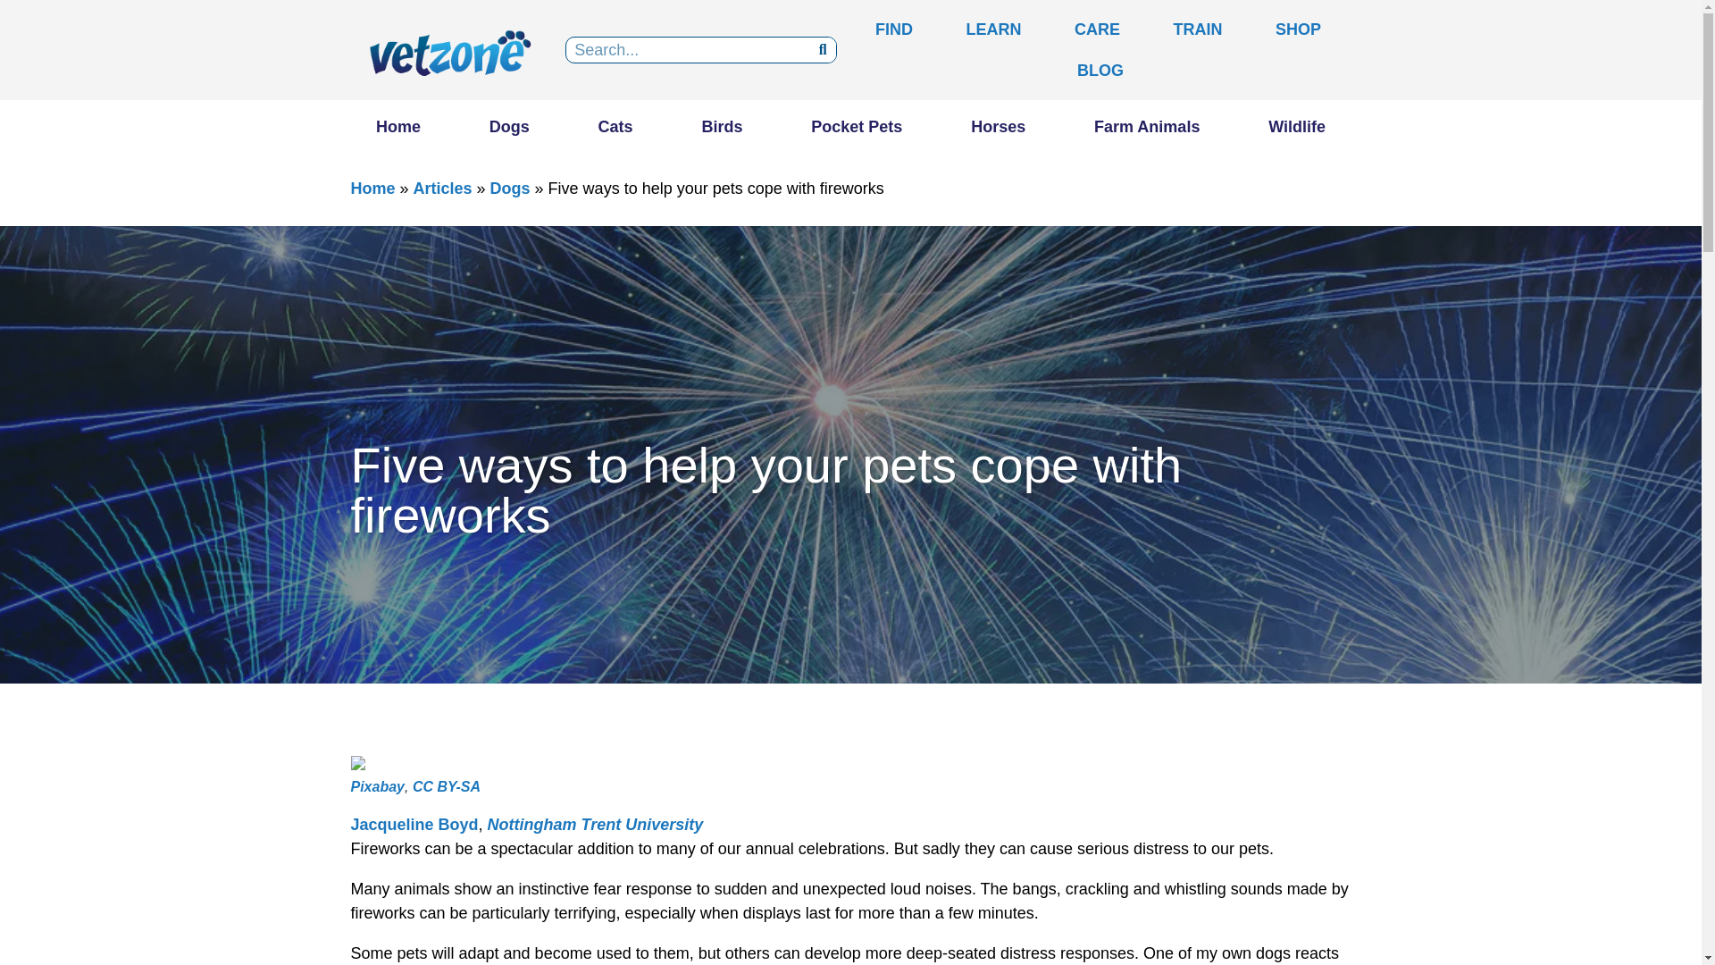 The image size is (1715, 965). I want to click on LEARN, so click(993, 29).